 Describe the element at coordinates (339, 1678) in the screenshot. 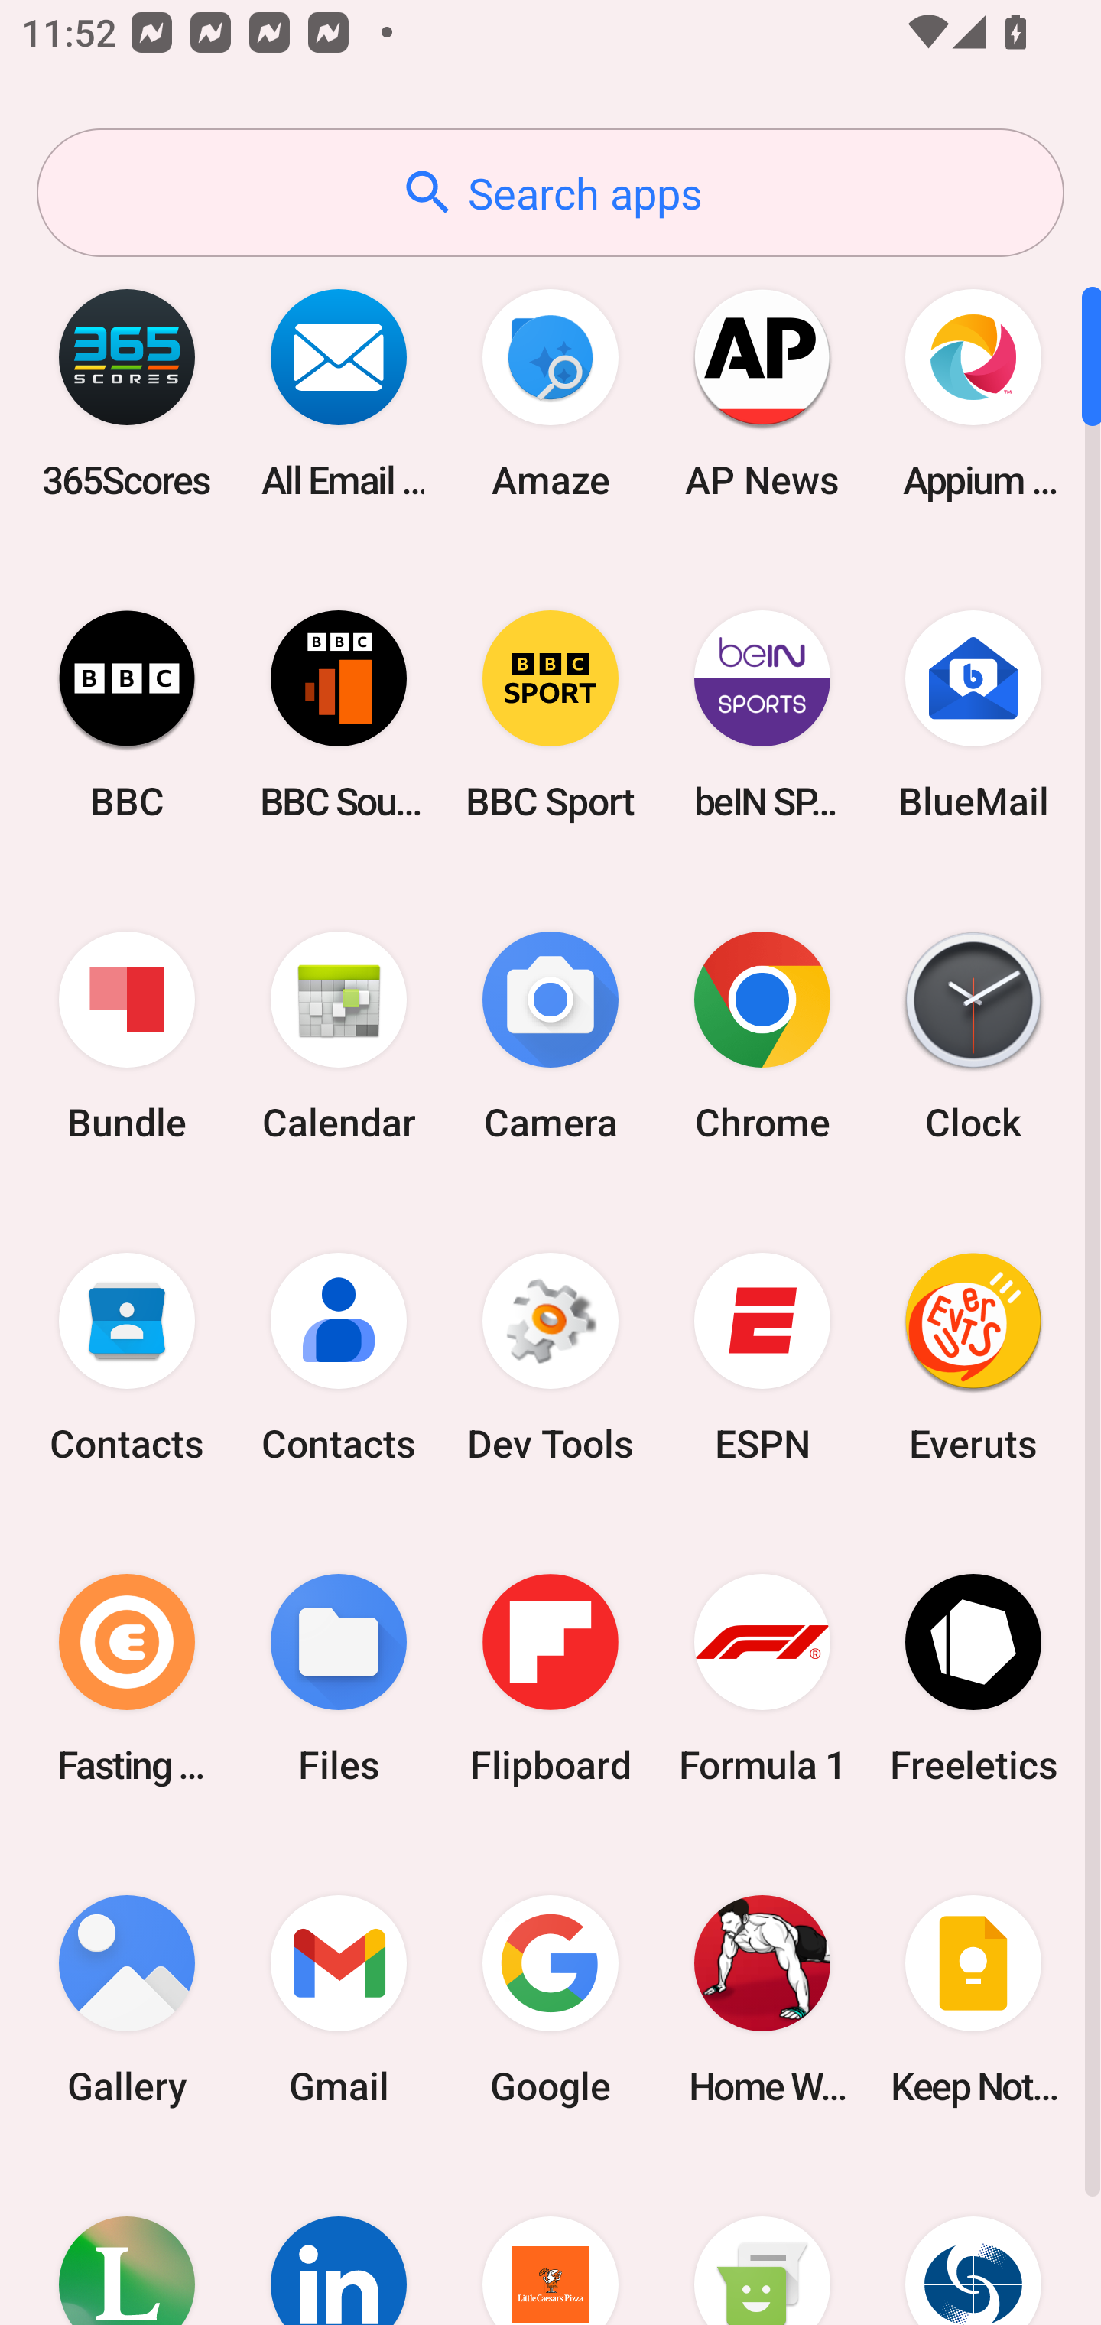

I see `Files` at that location.